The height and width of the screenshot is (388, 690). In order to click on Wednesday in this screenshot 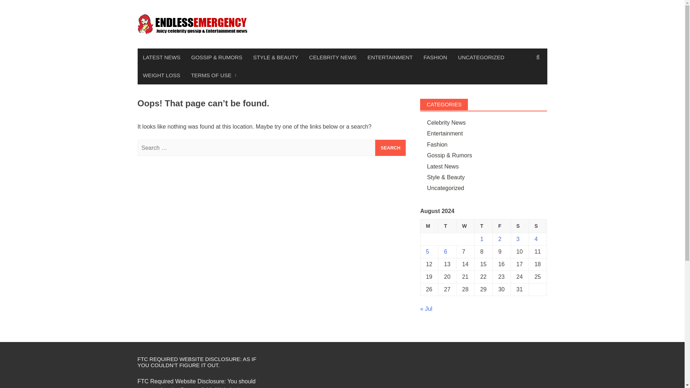, I will do `click(465, 226)`.